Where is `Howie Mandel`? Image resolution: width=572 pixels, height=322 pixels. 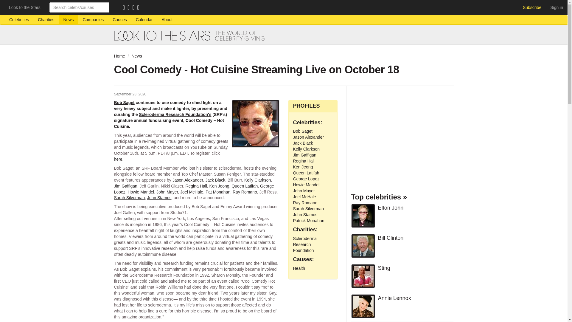 Howie Mandel is located at coordinates (141, 192).